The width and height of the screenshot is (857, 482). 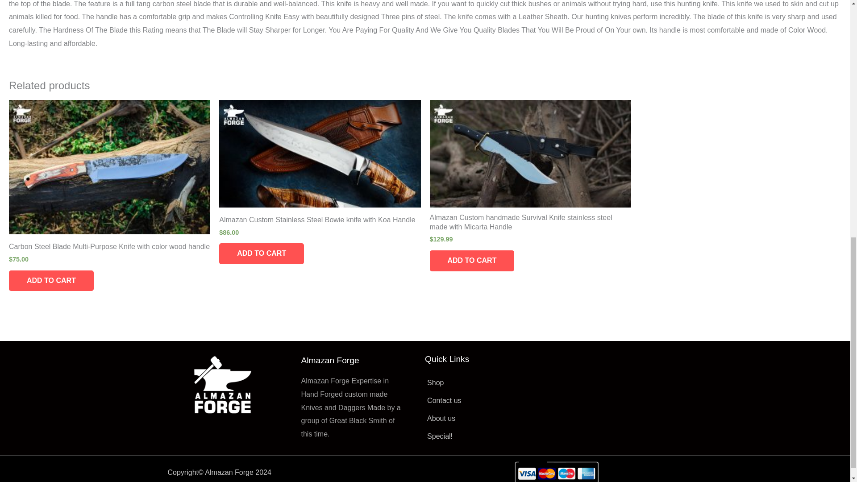 I want to click on ADD TO CART, so click(x=51, y=281).